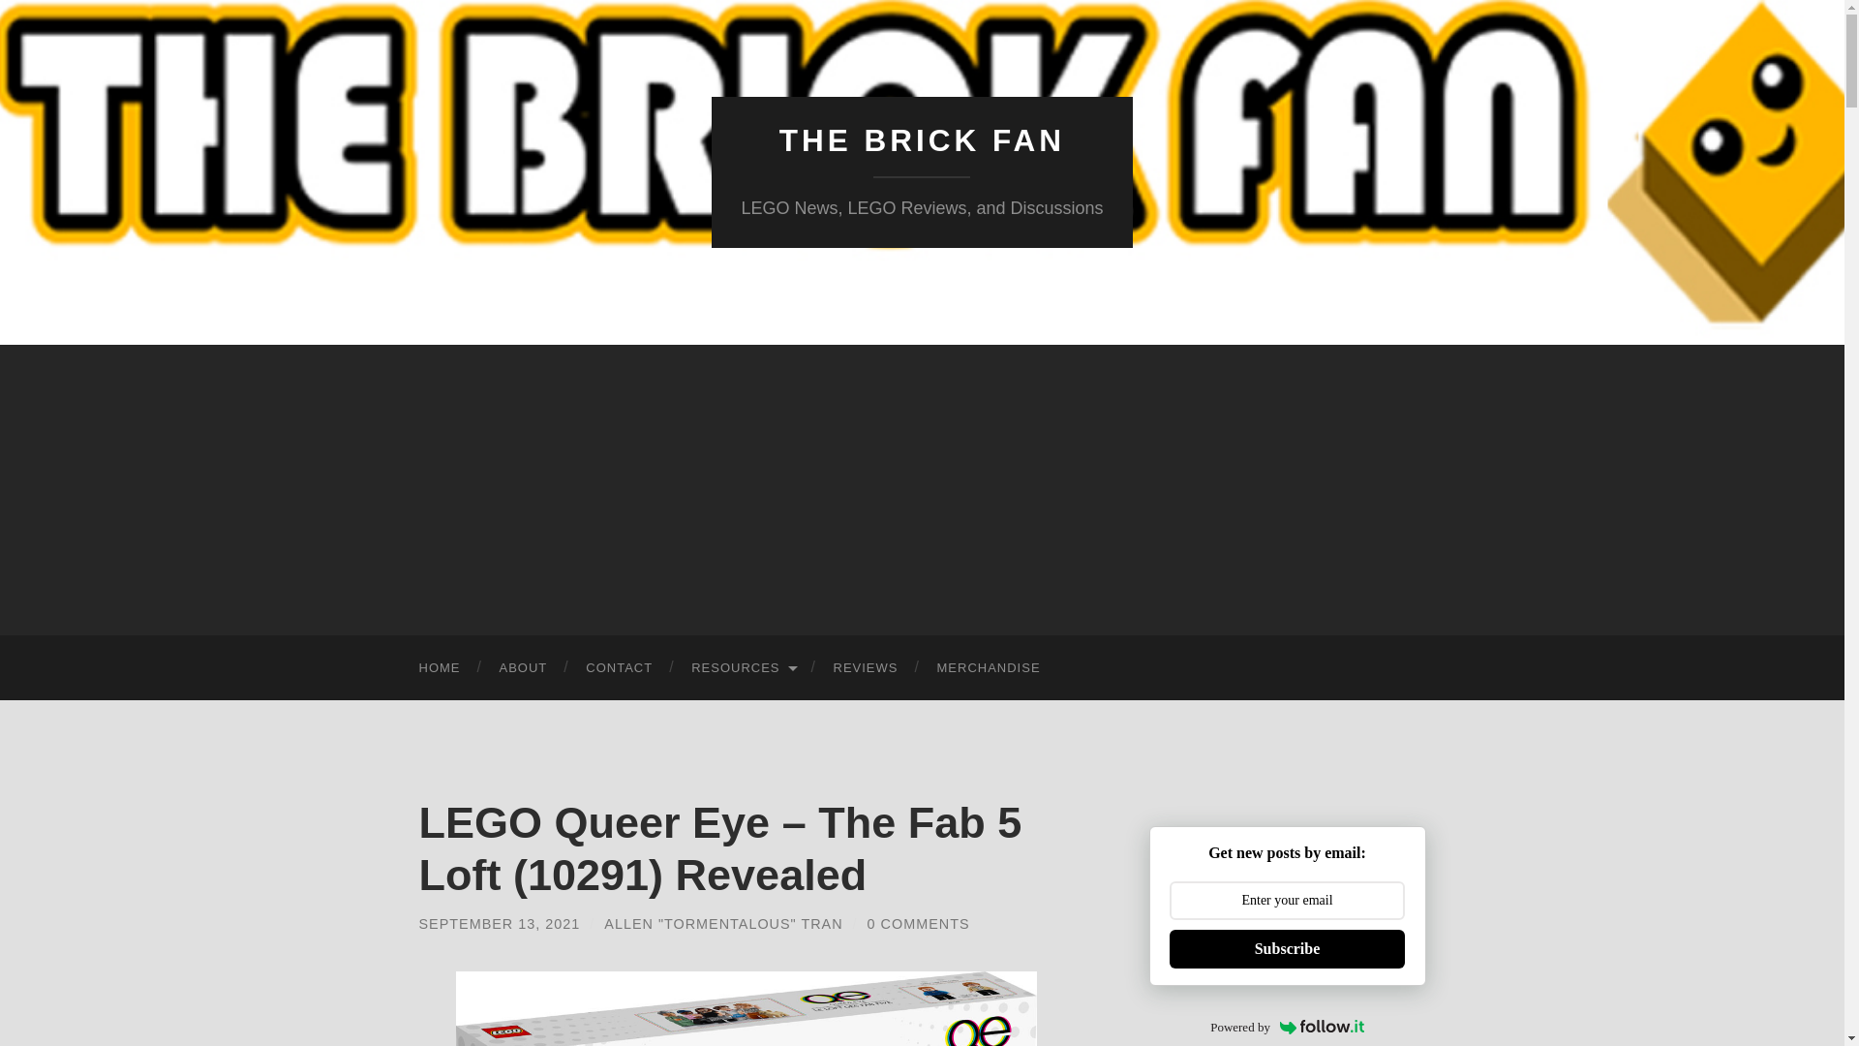 This screenshot has width=1859, height=1046. What do you see at coordinates (1287, 949) in the screenshot?
I see `Subscribe` at bounding box center [1287, 949].